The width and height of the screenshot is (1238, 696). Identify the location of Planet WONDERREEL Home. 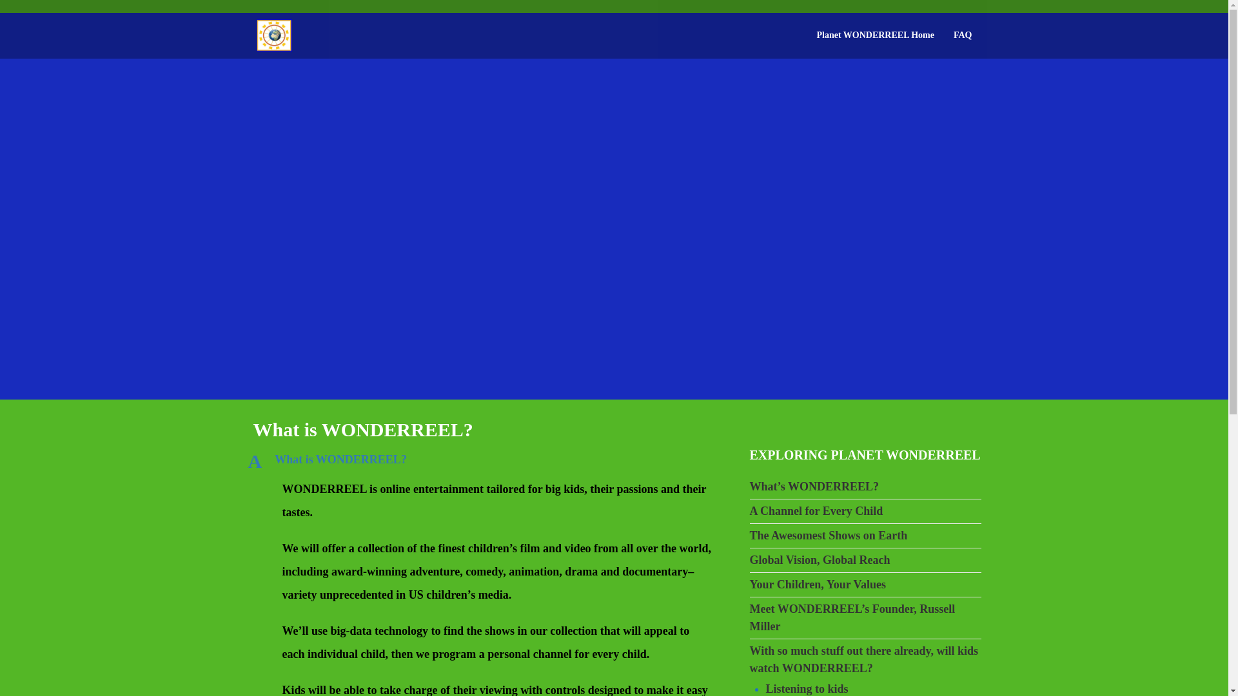
(875, 35).